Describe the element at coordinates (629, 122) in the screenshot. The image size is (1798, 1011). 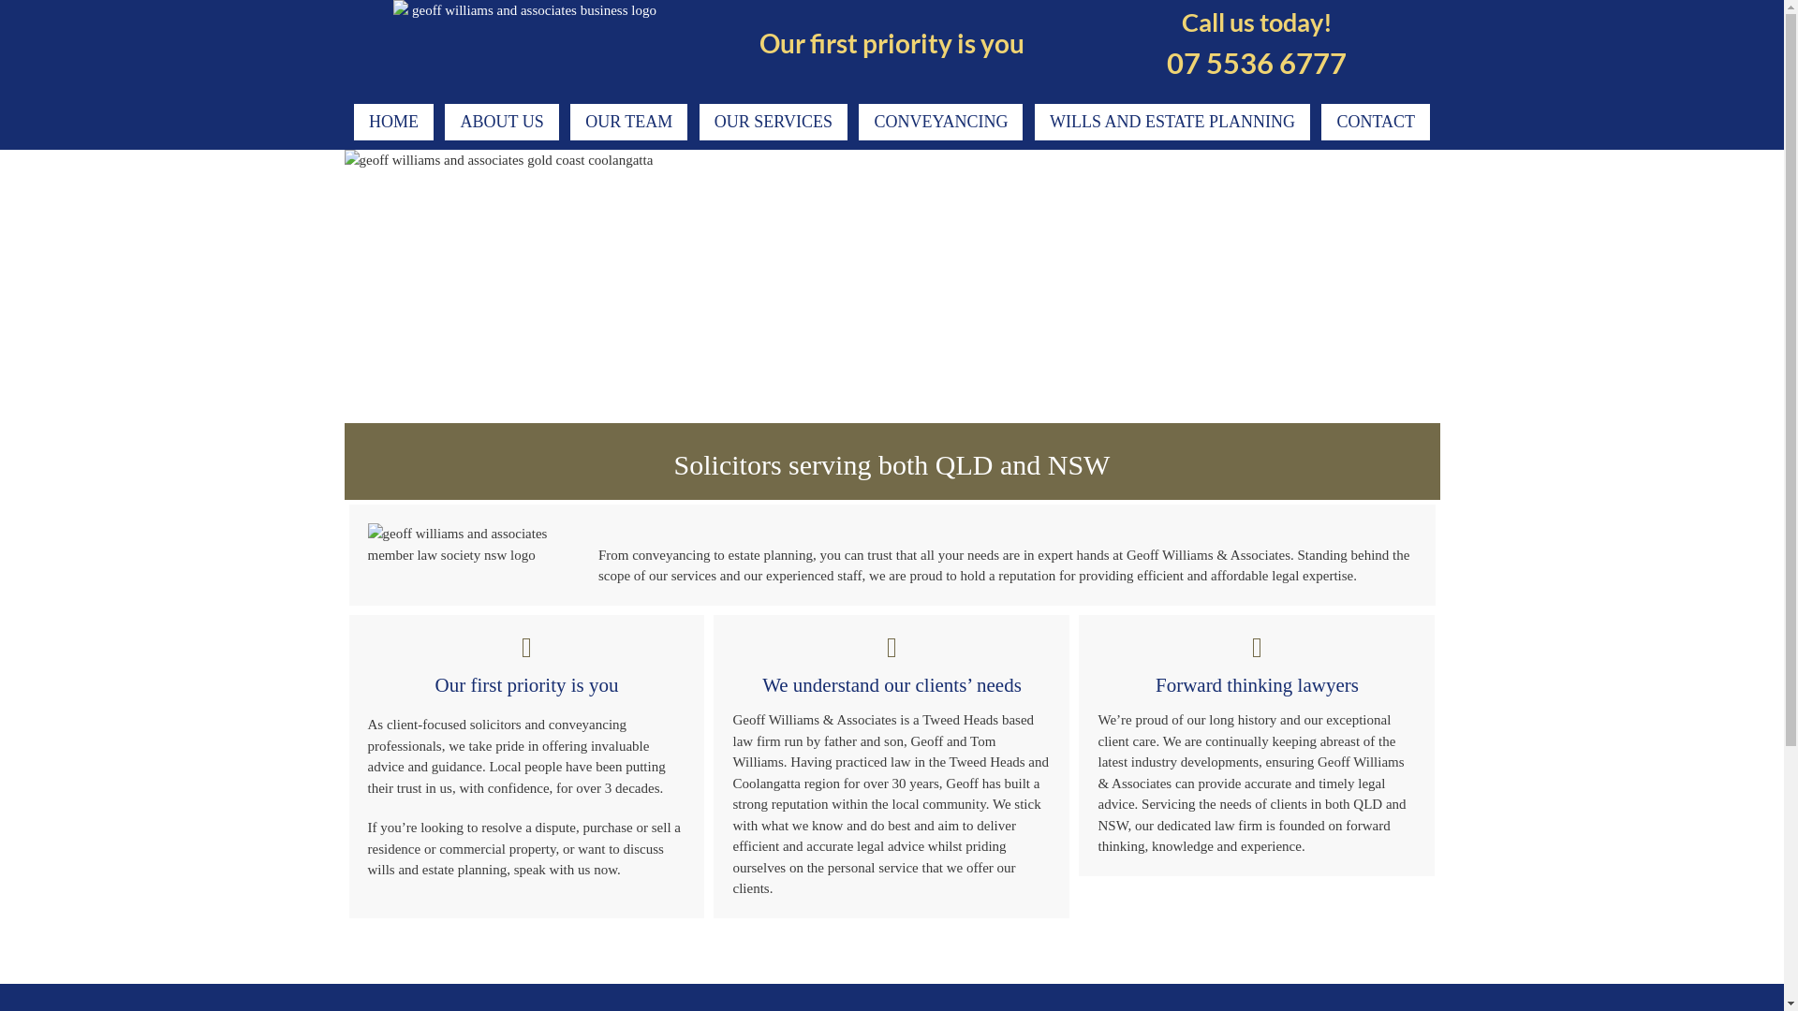
I see `OUR TEAM` at that location.